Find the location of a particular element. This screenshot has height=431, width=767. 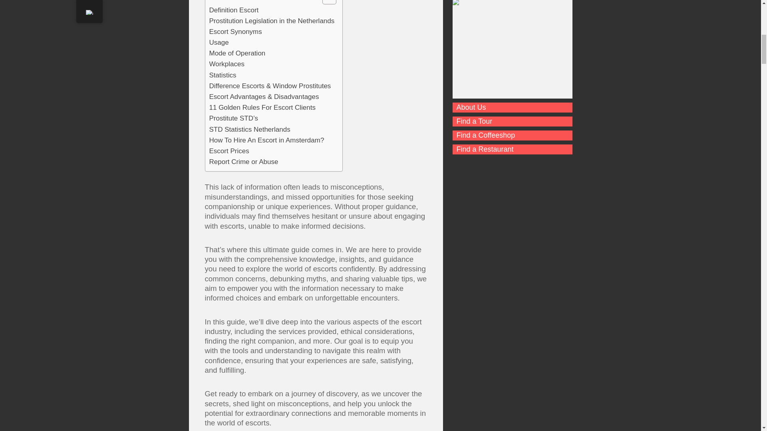

Mode of Operation is located at coordinates (237, 53).